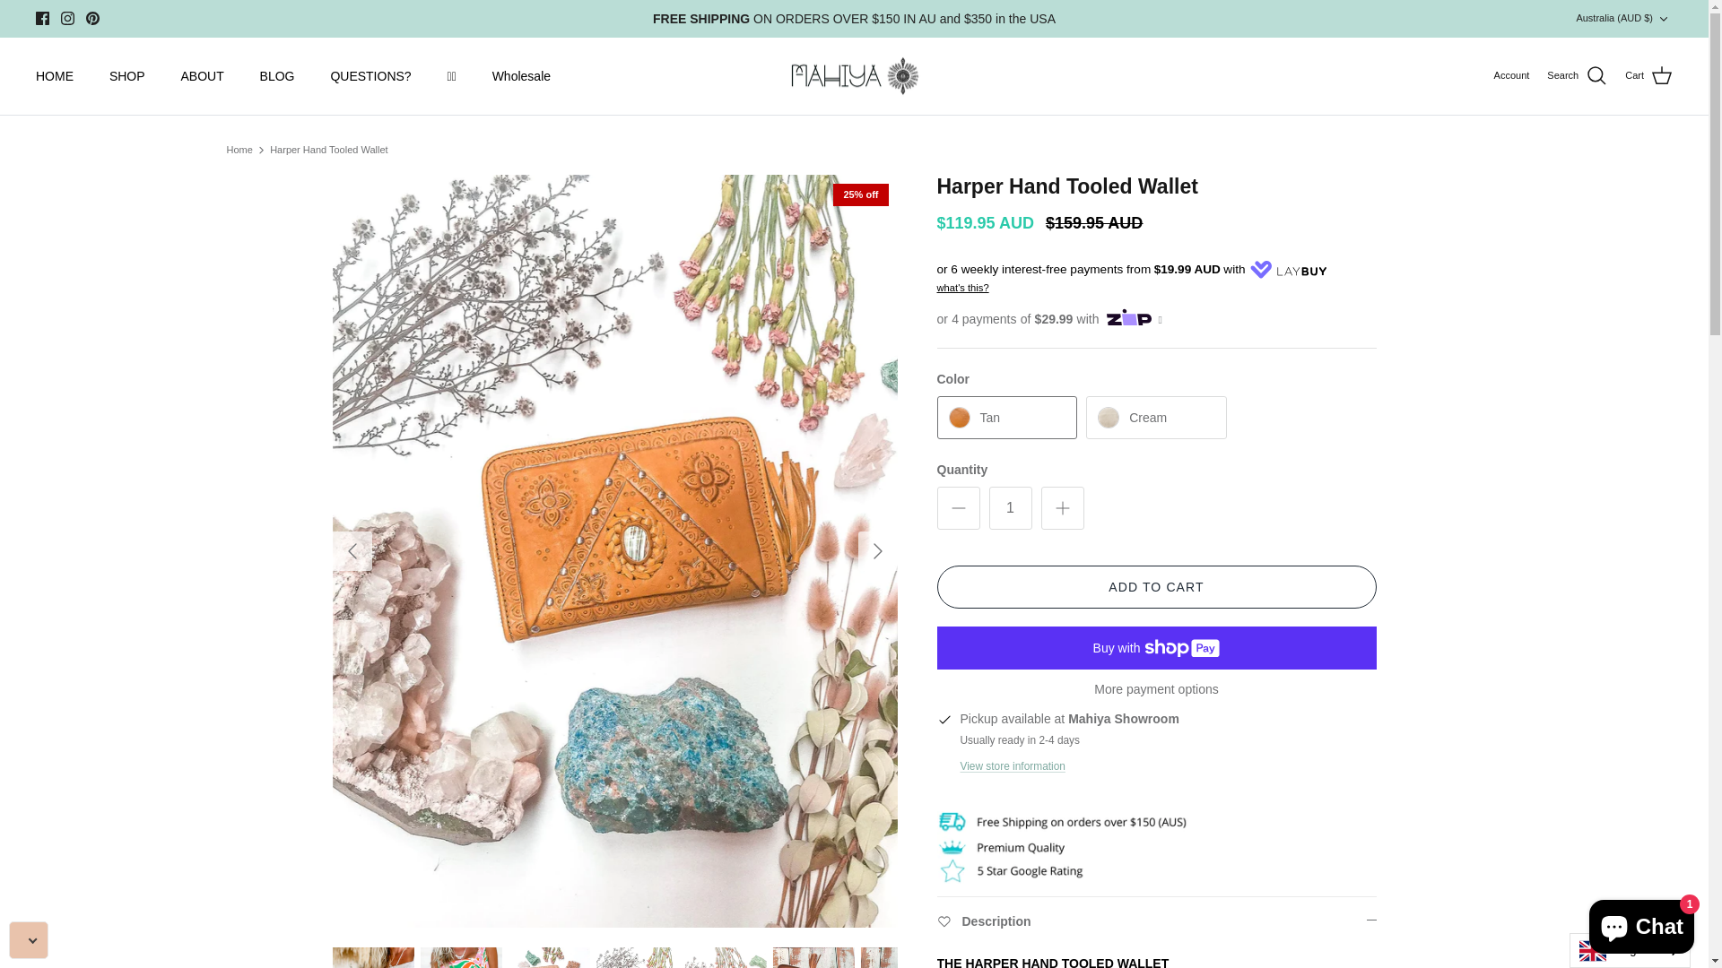 The image size is (1722, 968). I want to click on English, so click(1631, 950).